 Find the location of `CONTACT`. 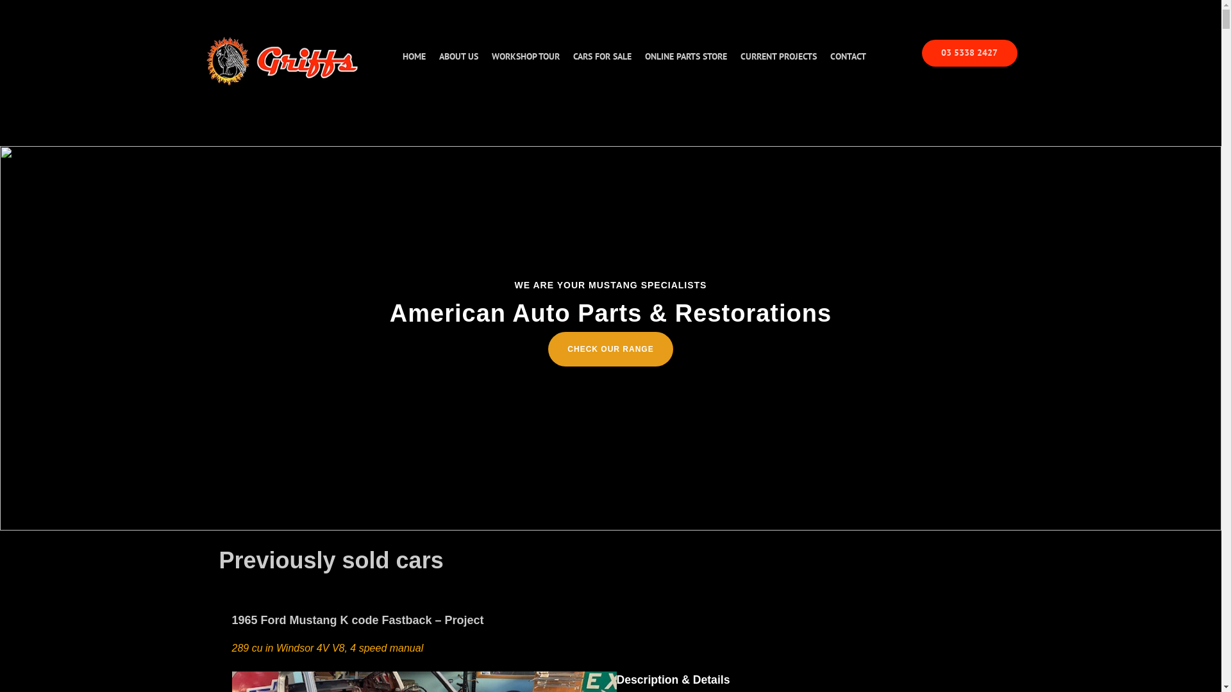

CONTACT is located at coordinates (848, 56).